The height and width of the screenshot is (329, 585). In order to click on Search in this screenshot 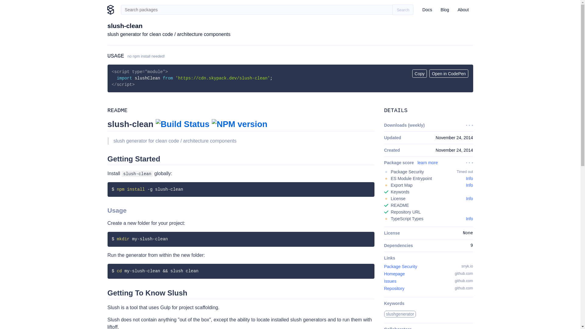, I will do `click(403, 10)`.